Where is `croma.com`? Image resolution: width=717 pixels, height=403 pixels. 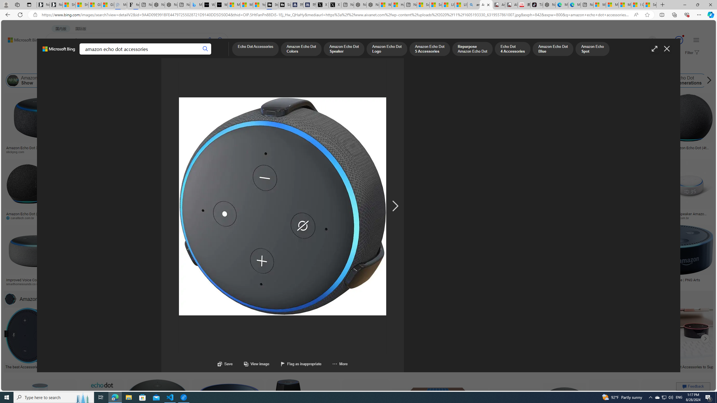 croma.com is located at coordinates (228, 218).